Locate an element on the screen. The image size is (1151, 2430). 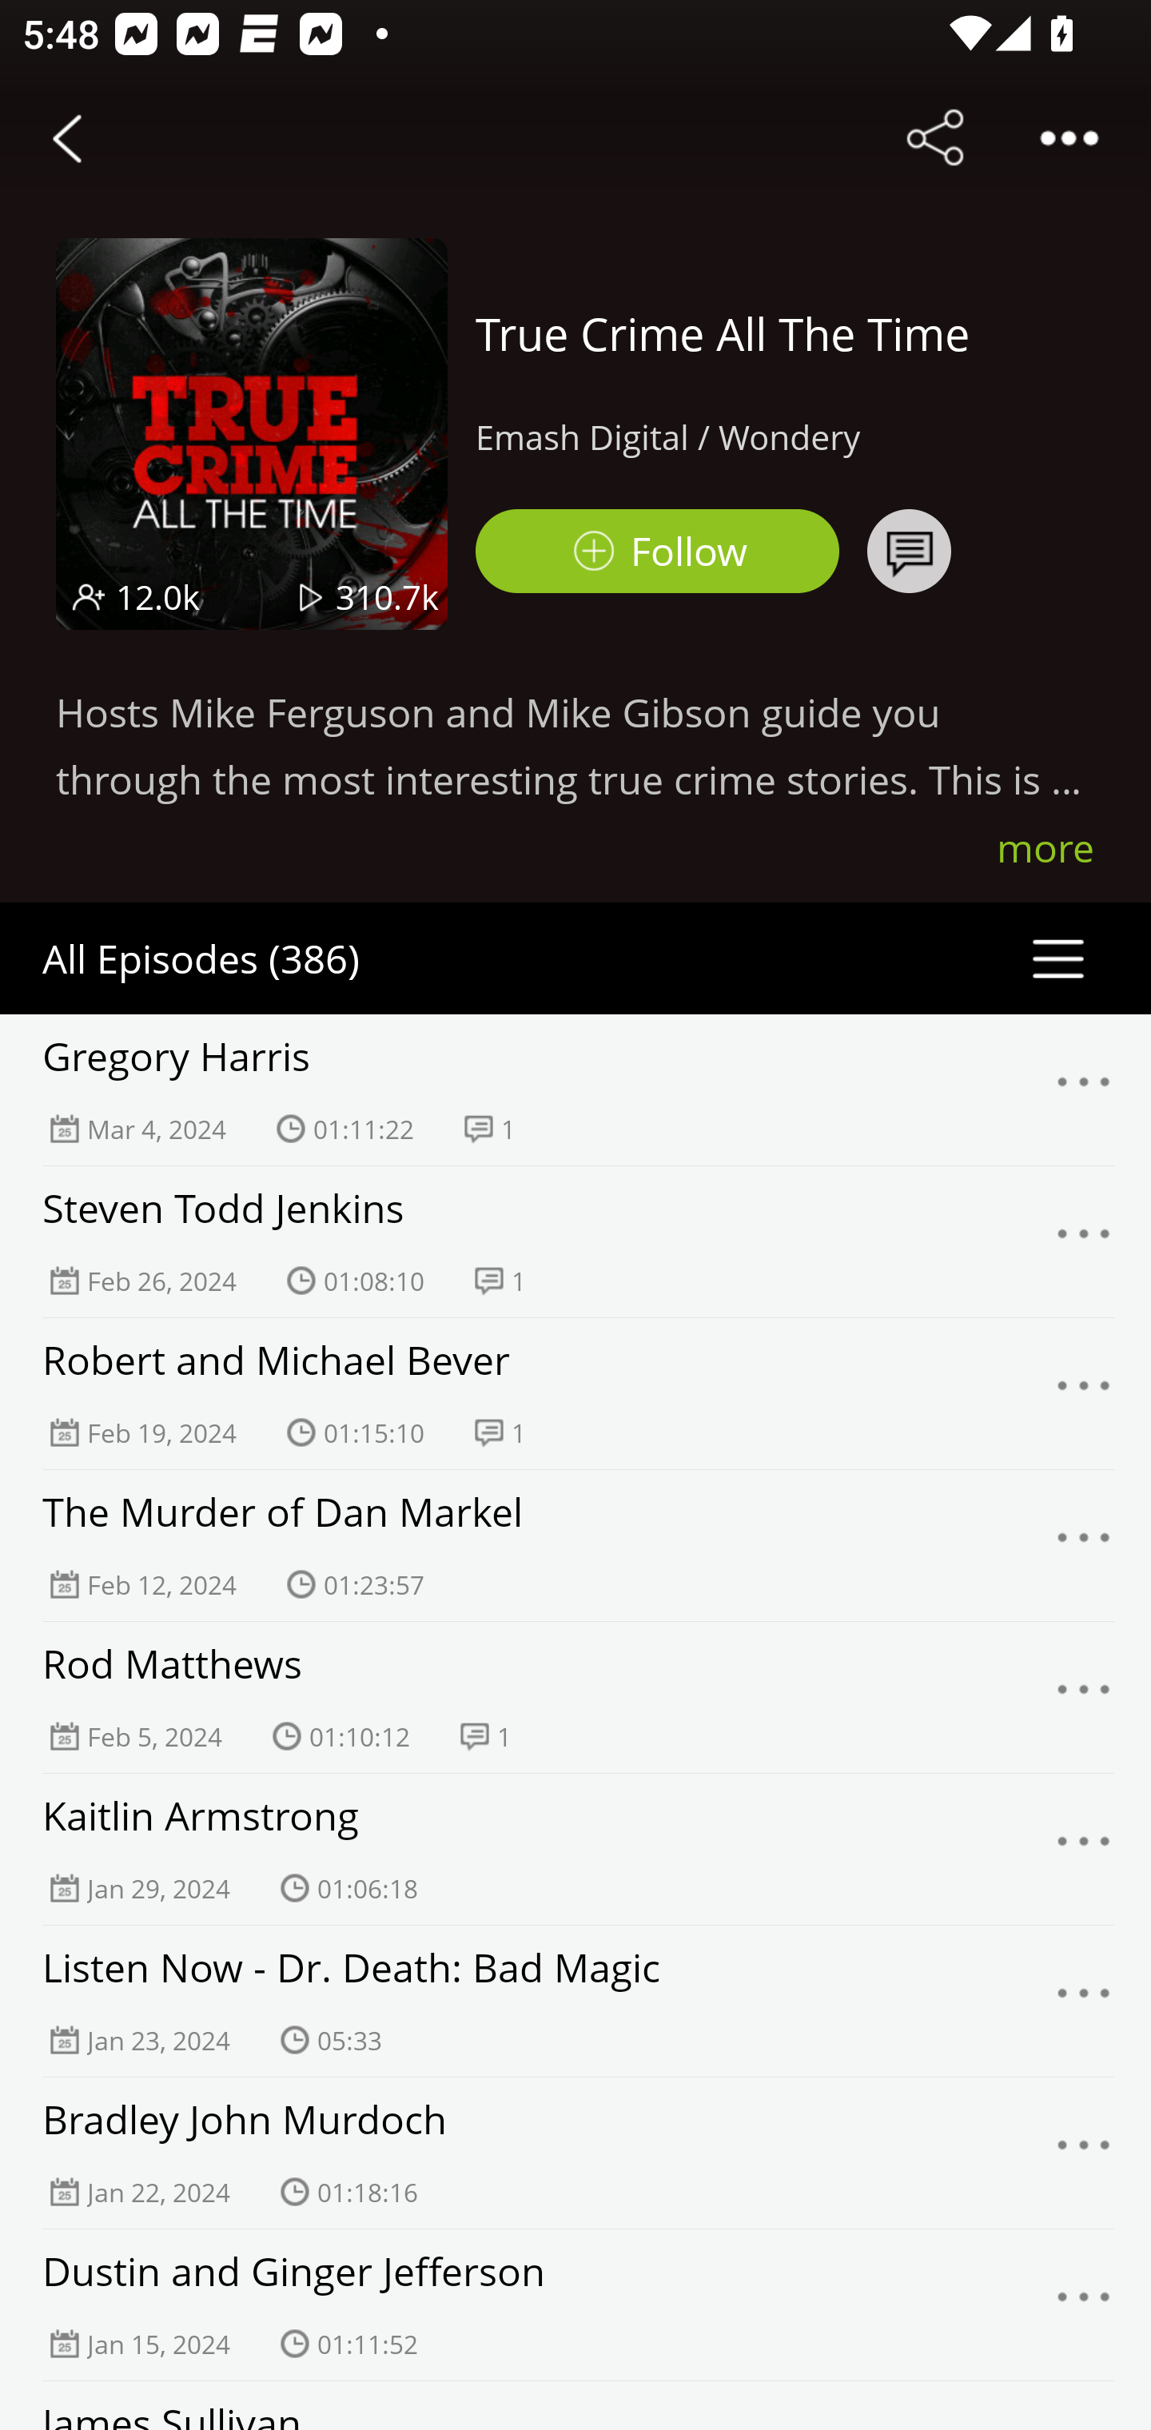
Menu is located at coordinates (1084, 1393).